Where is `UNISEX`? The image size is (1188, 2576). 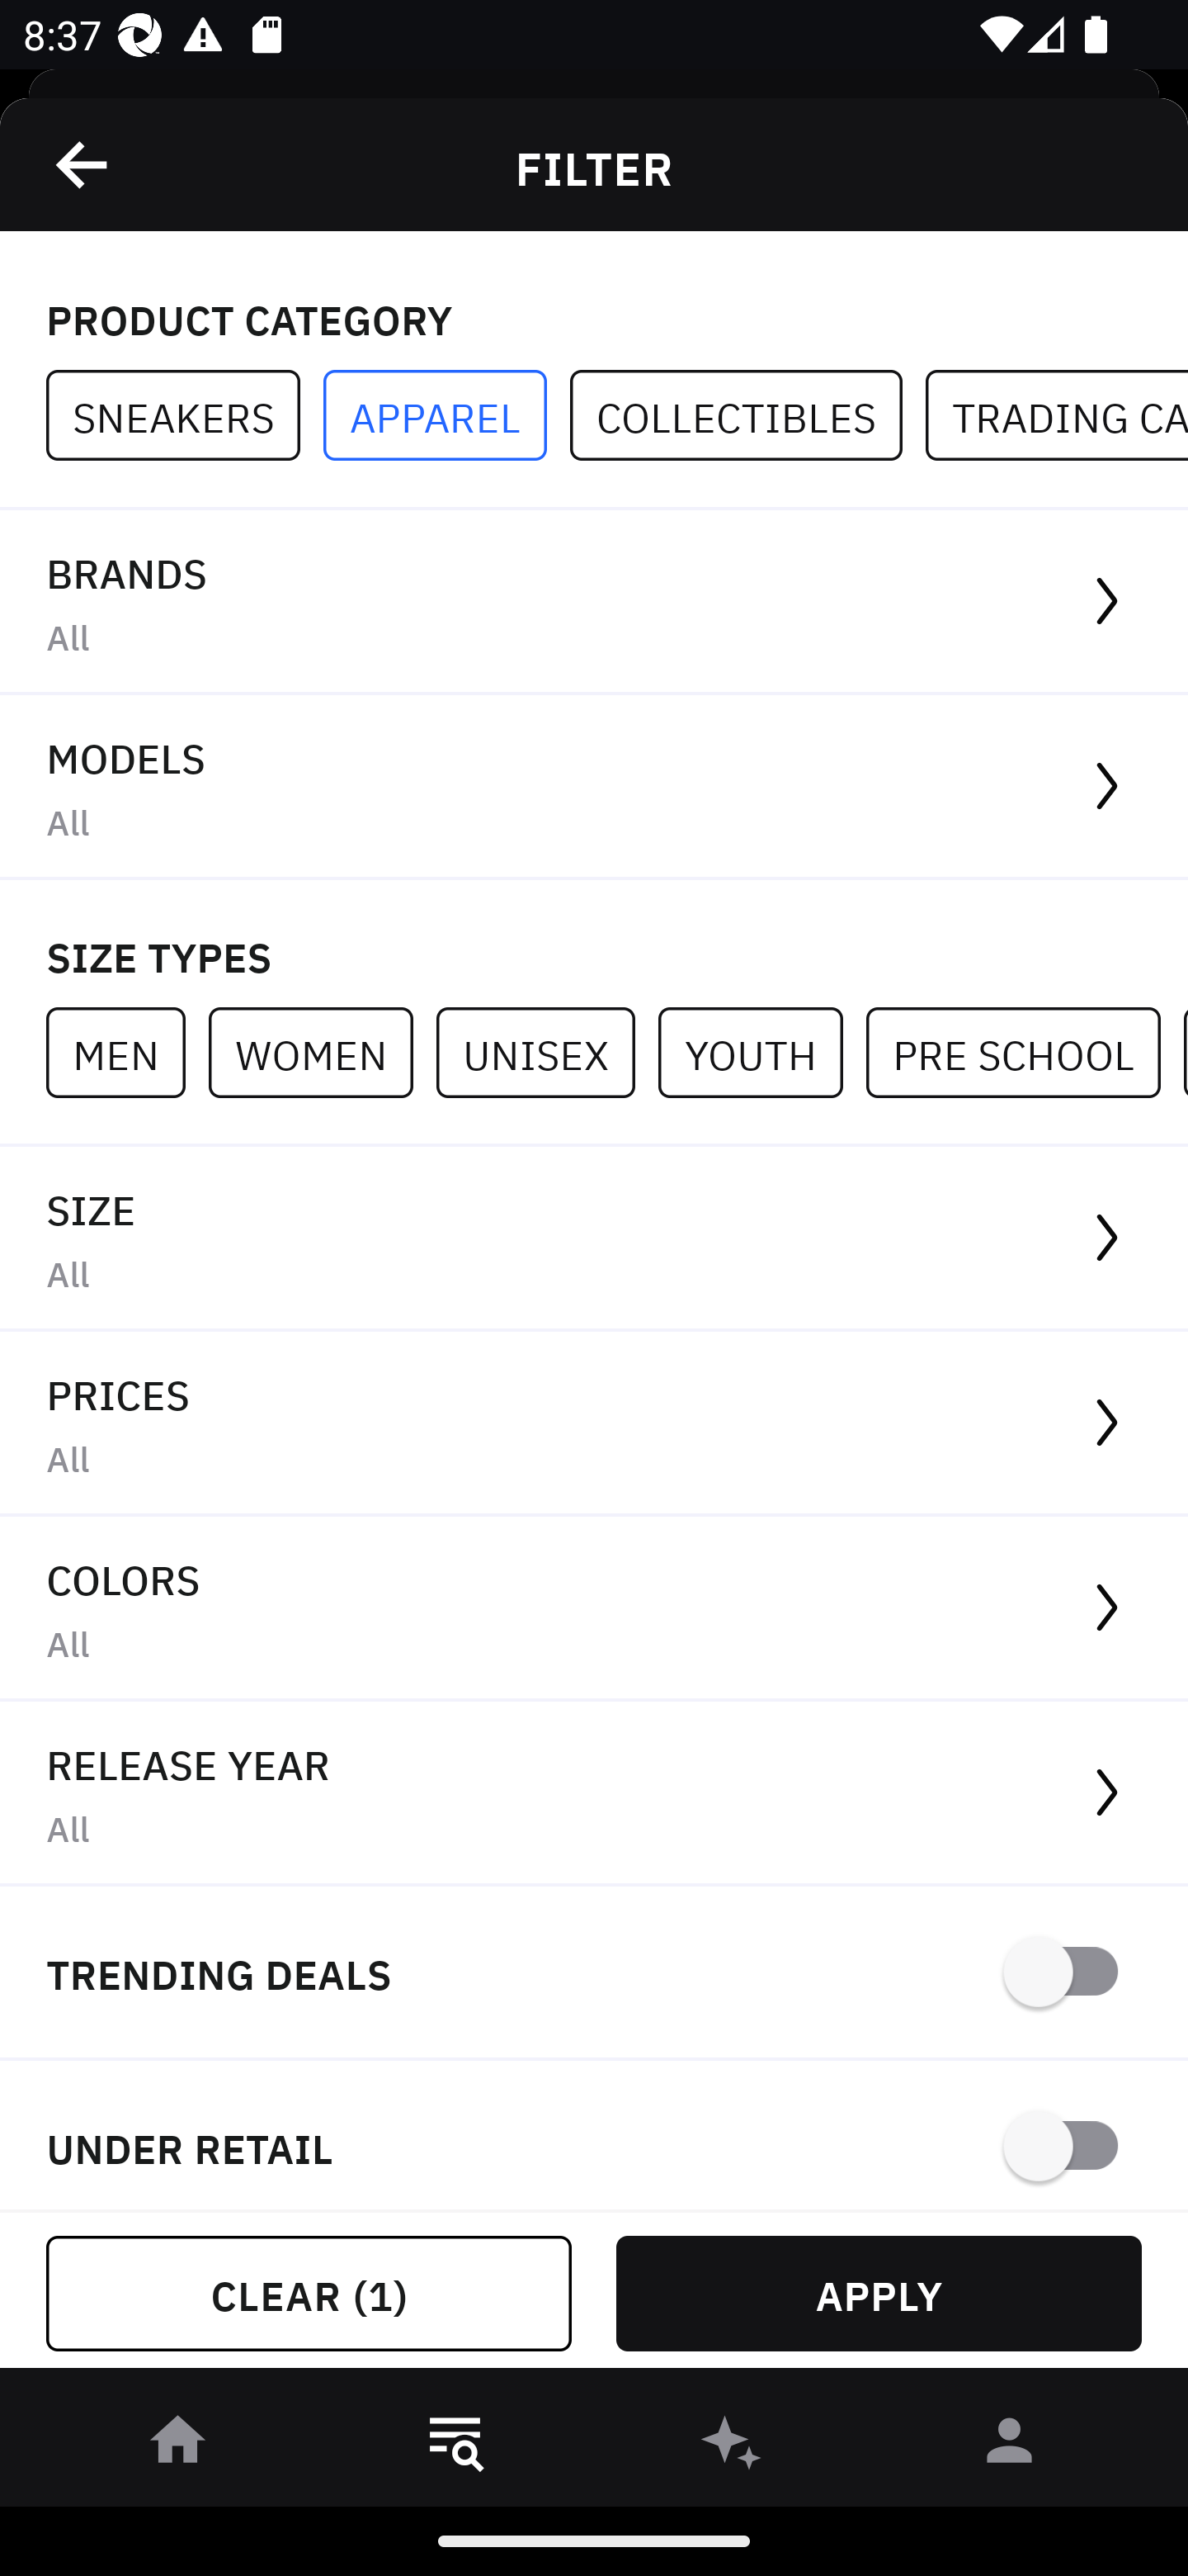
UNISEX is located at coordinates (546, 1052).